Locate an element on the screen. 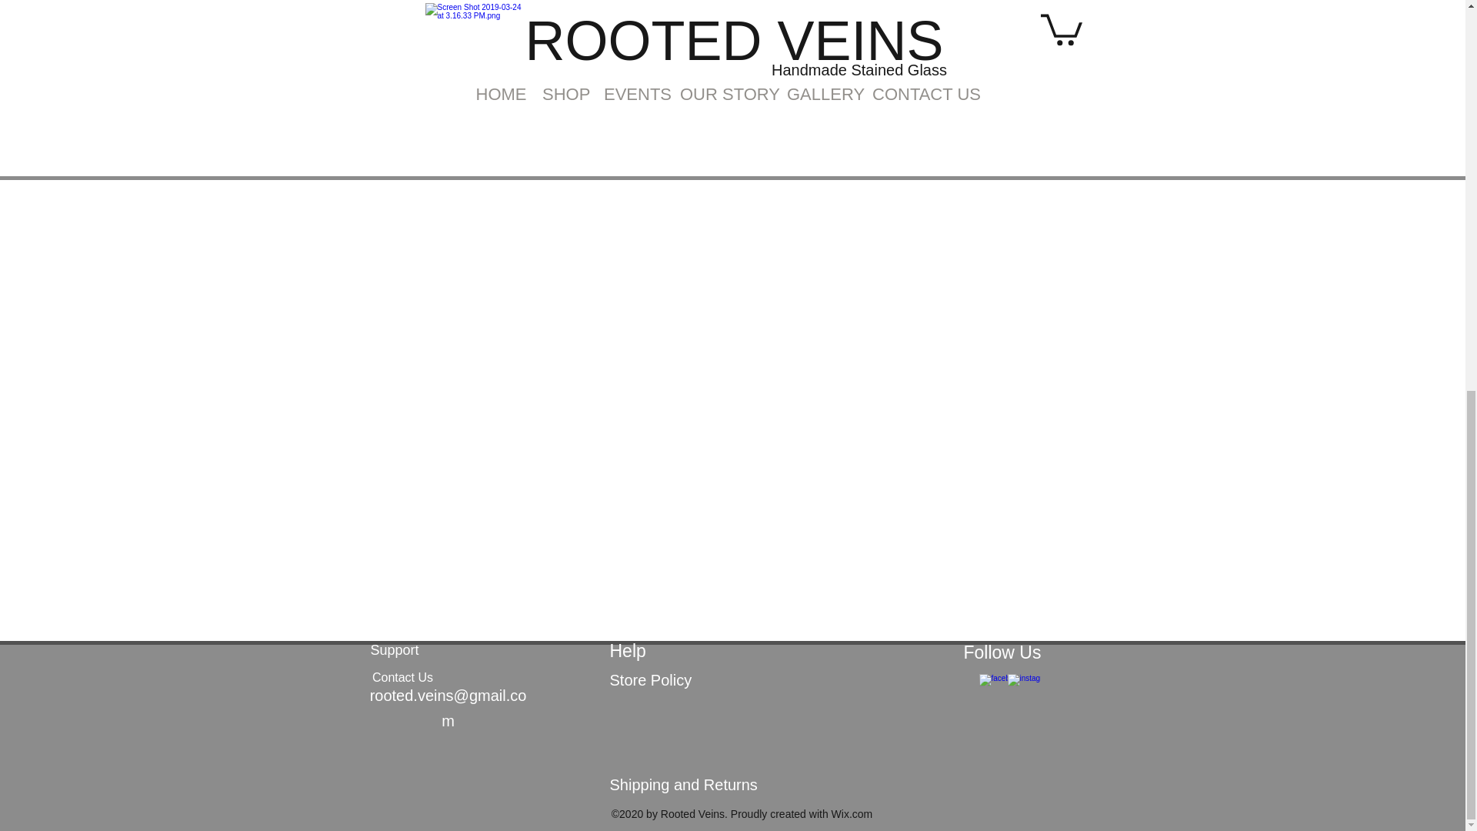 This screenshot has height=831, width=1477. Store Policy is located at coordinates (649, 680).